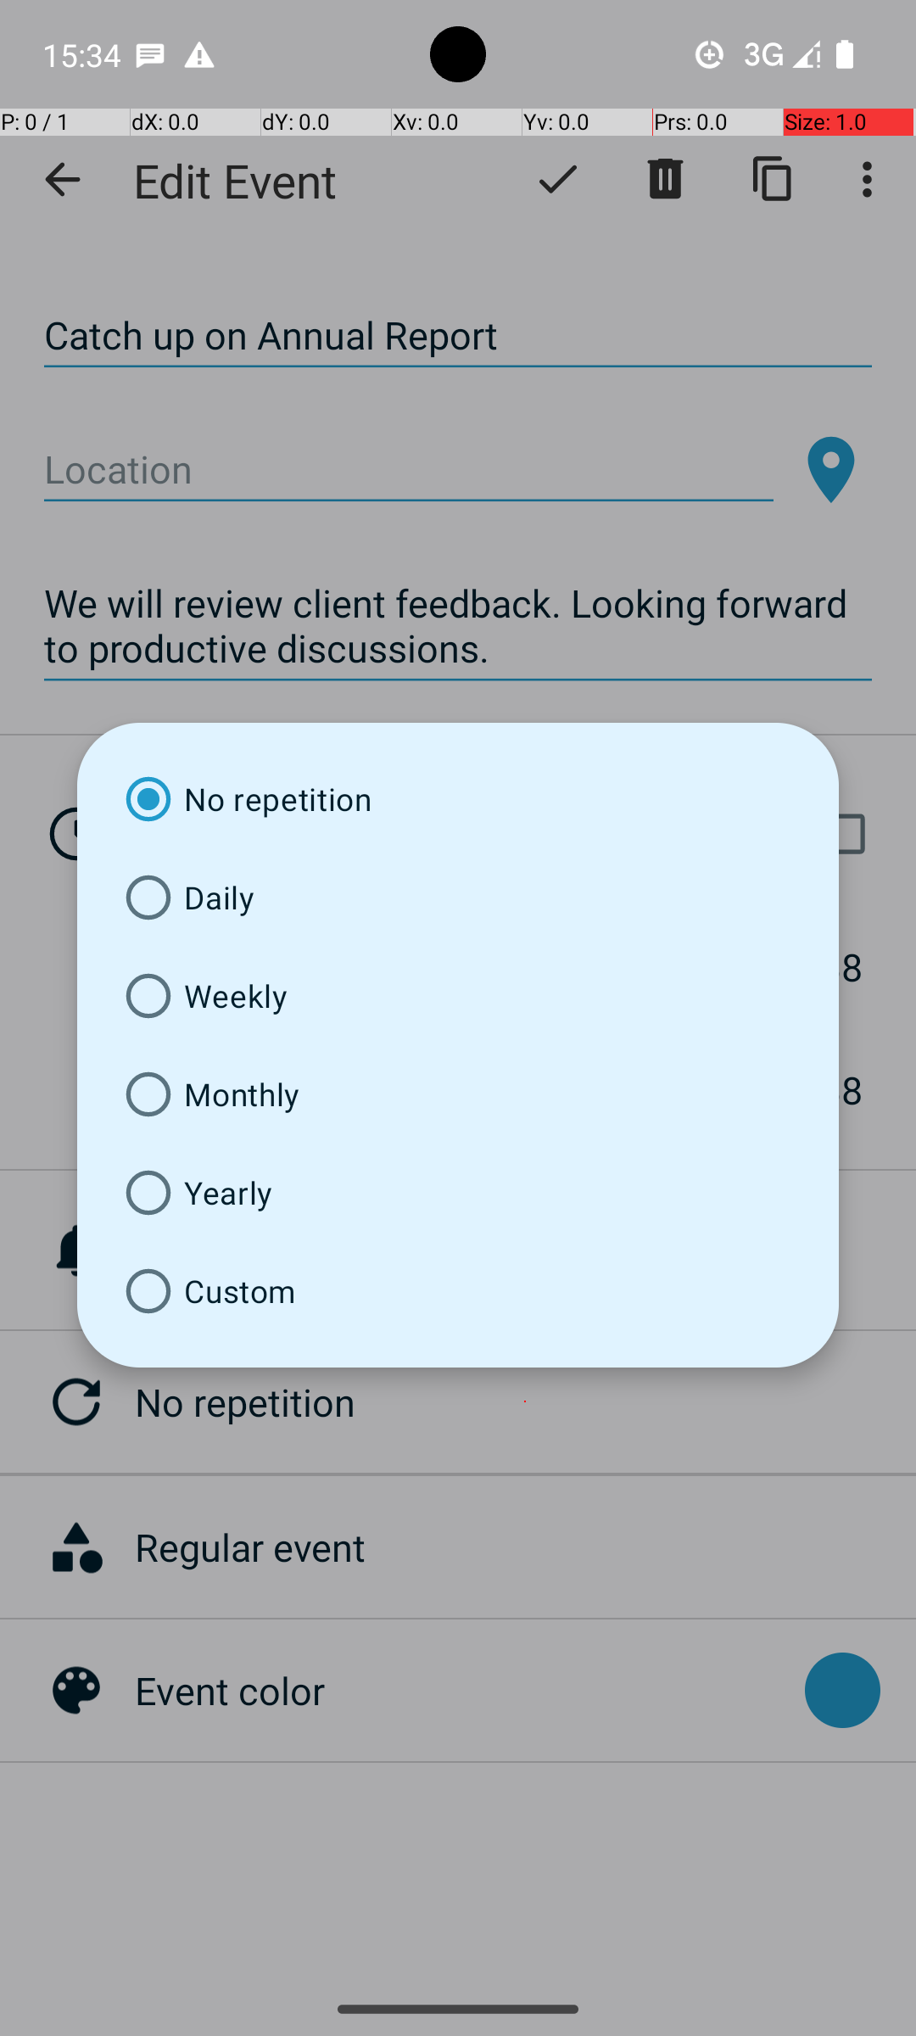  Describe the element at coordinates (458, 996) in the screenshot. I see `Weekly` at that location.